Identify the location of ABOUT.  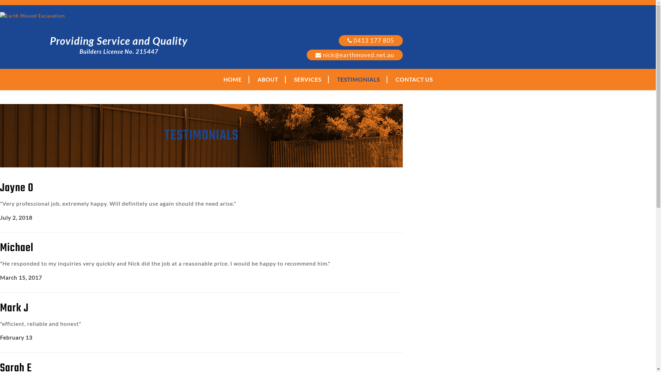
(268, 80).